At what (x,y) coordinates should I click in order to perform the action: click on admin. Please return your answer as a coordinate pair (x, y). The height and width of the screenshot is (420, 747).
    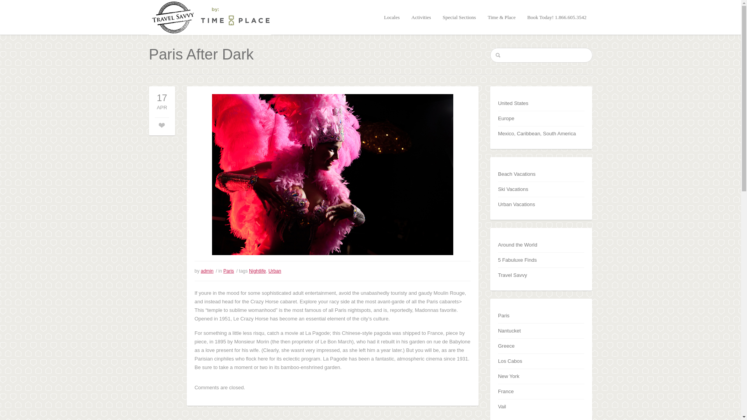
    Looking at the image, I should click on (207, 271).